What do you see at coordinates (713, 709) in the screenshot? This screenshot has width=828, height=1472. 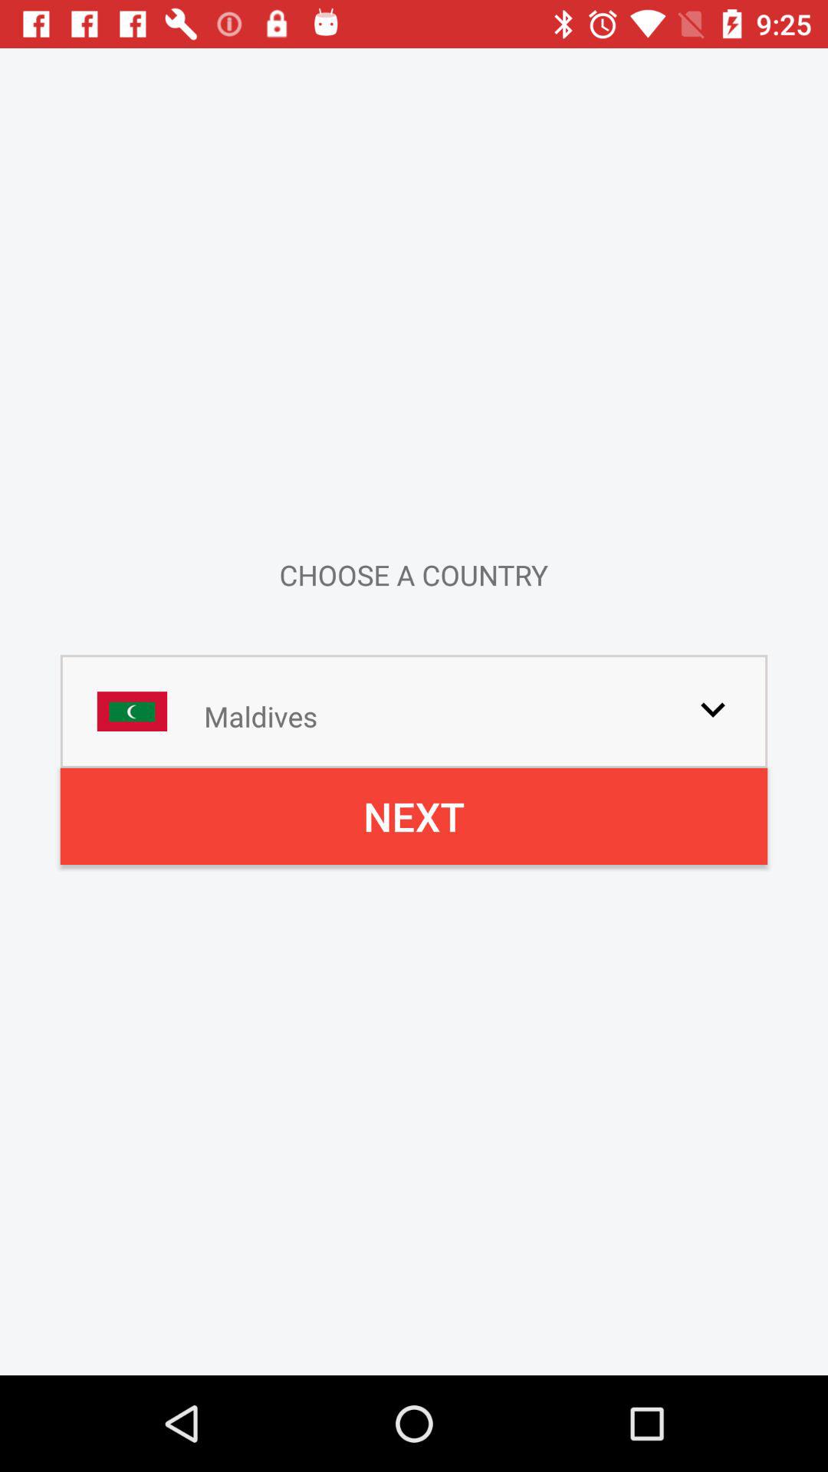 I see `toggle drop down menu` at bounding box center [713, 709].